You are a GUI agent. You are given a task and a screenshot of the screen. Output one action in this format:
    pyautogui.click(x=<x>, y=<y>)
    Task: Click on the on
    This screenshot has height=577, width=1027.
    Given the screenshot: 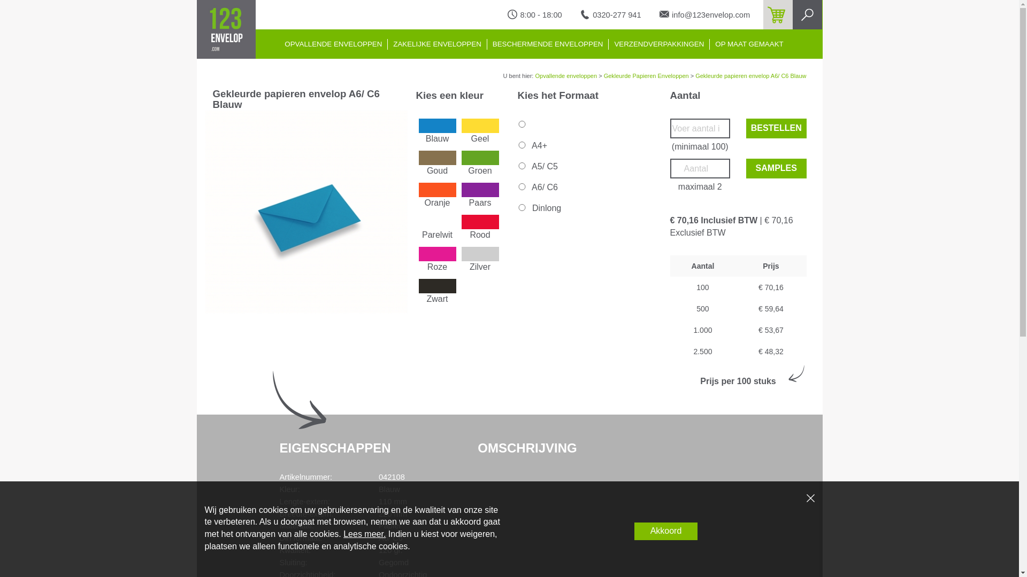 What is the action you would take?
    pyautogui.click(x=522, y=207)
    